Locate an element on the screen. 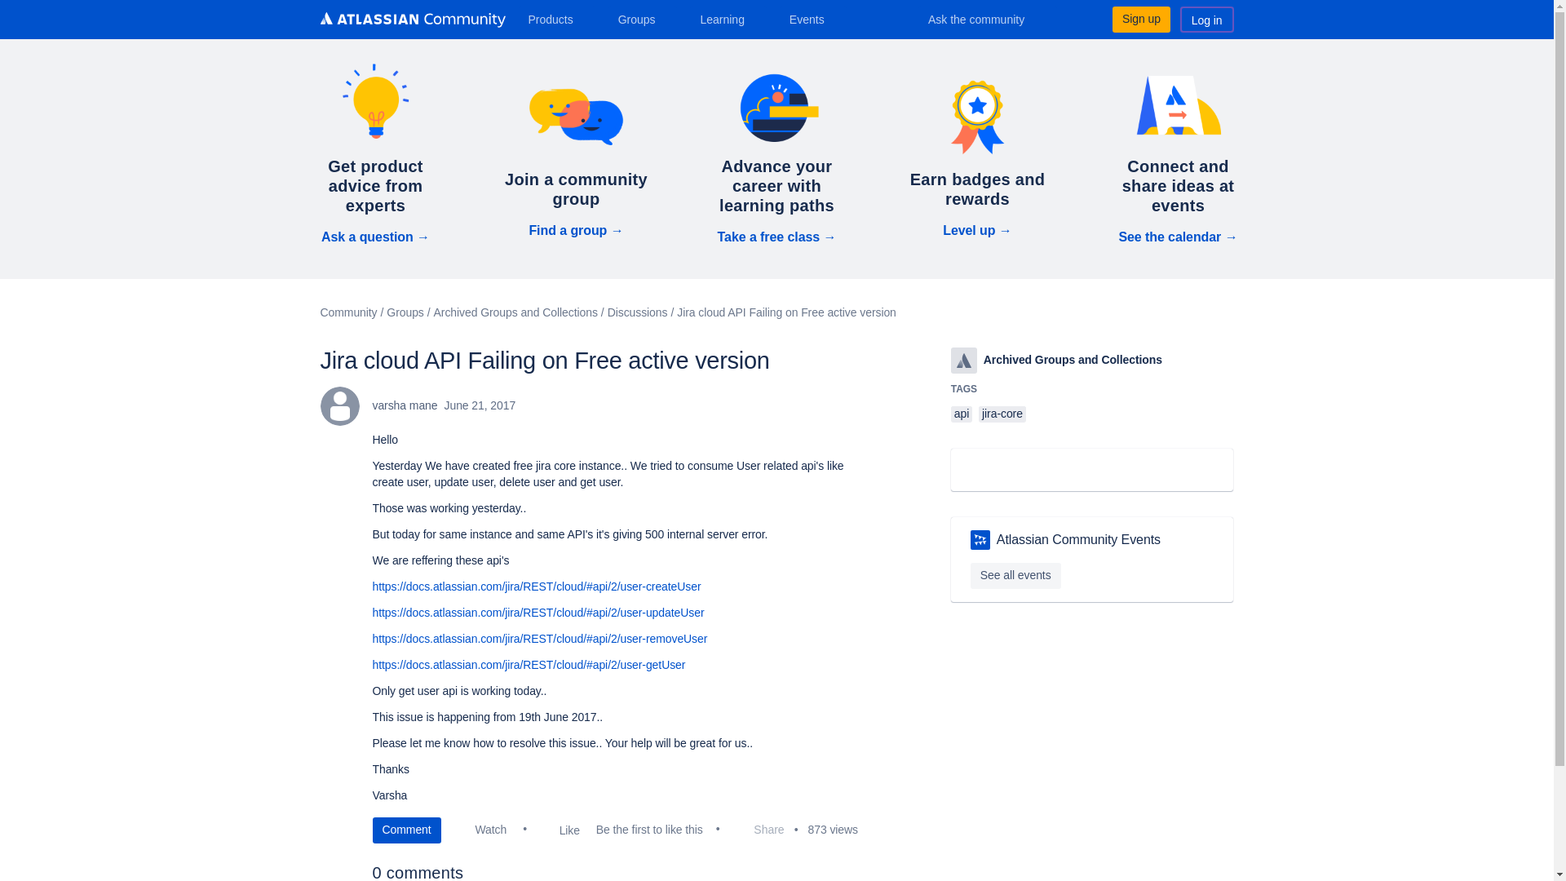 This screenshot has width=1566, height=881. Ask the community  is located at coordinates (987, 19).